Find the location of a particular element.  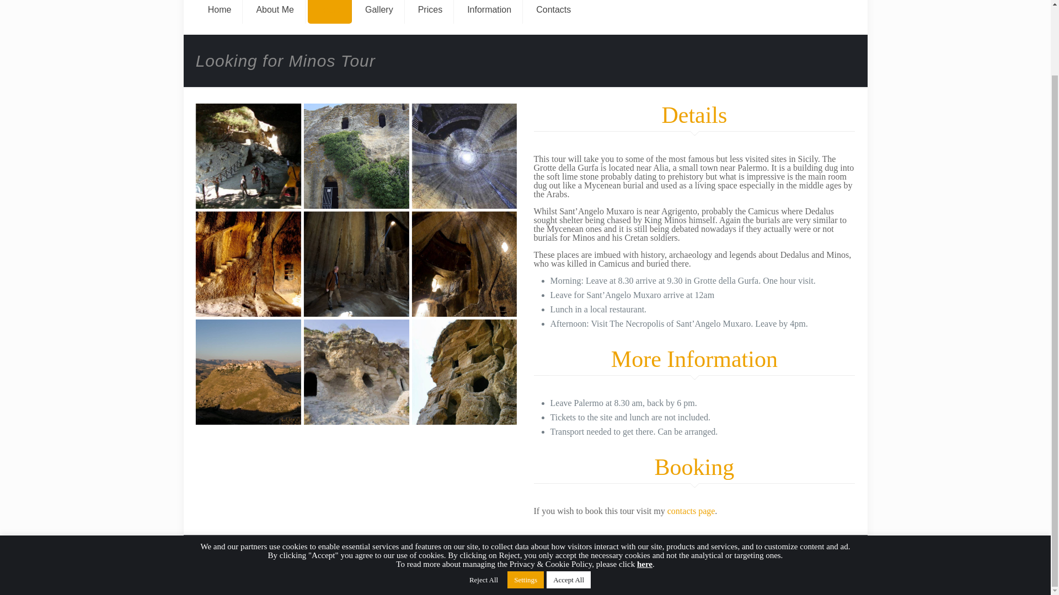

il Tholos is located at coordinates (464, 156).